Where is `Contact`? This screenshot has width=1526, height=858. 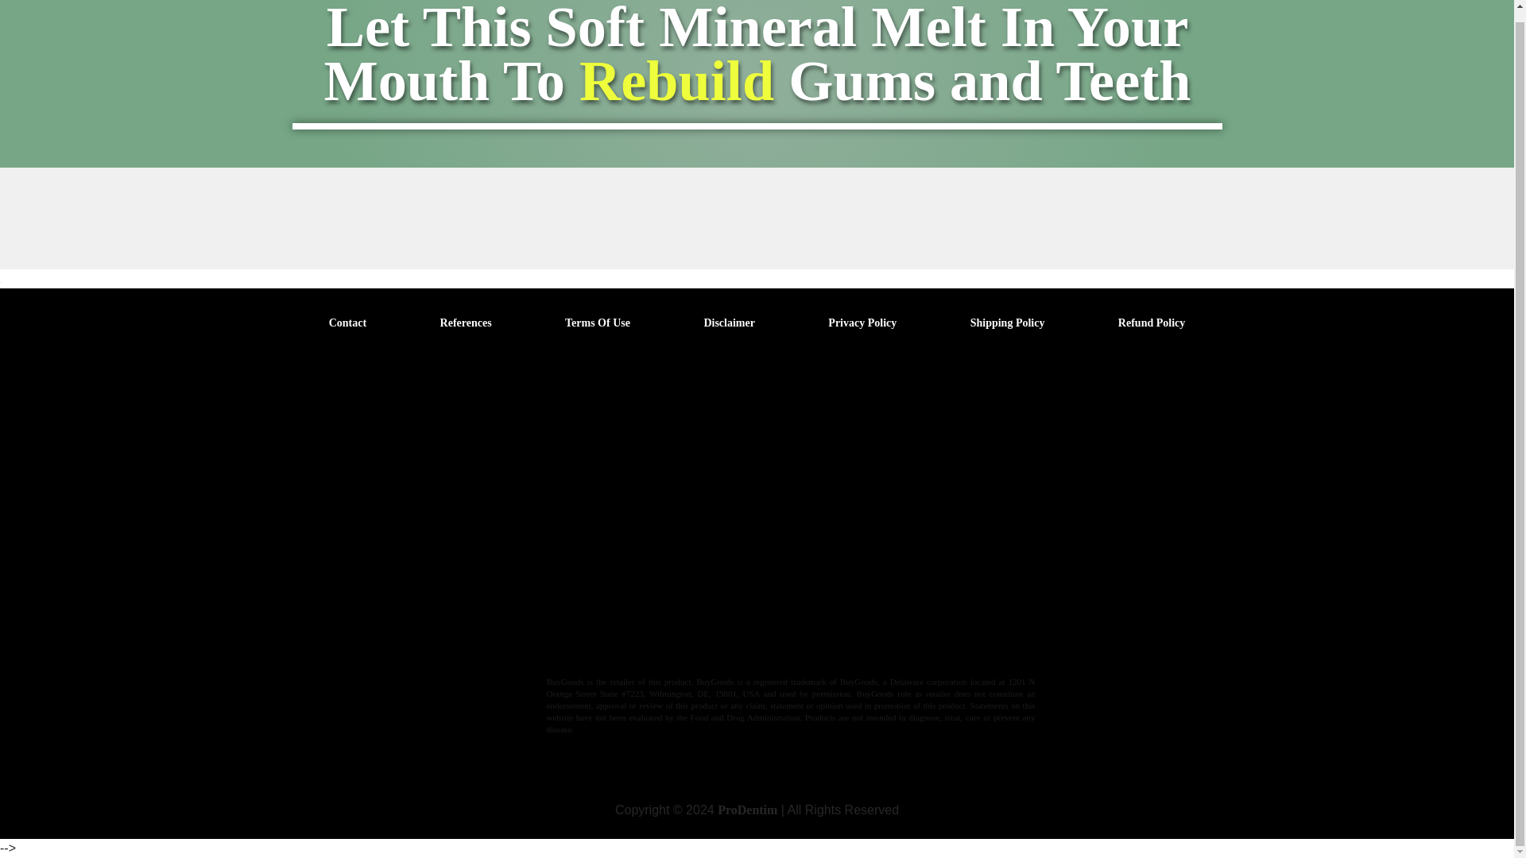 Contact is located at coordinates (347, 323).